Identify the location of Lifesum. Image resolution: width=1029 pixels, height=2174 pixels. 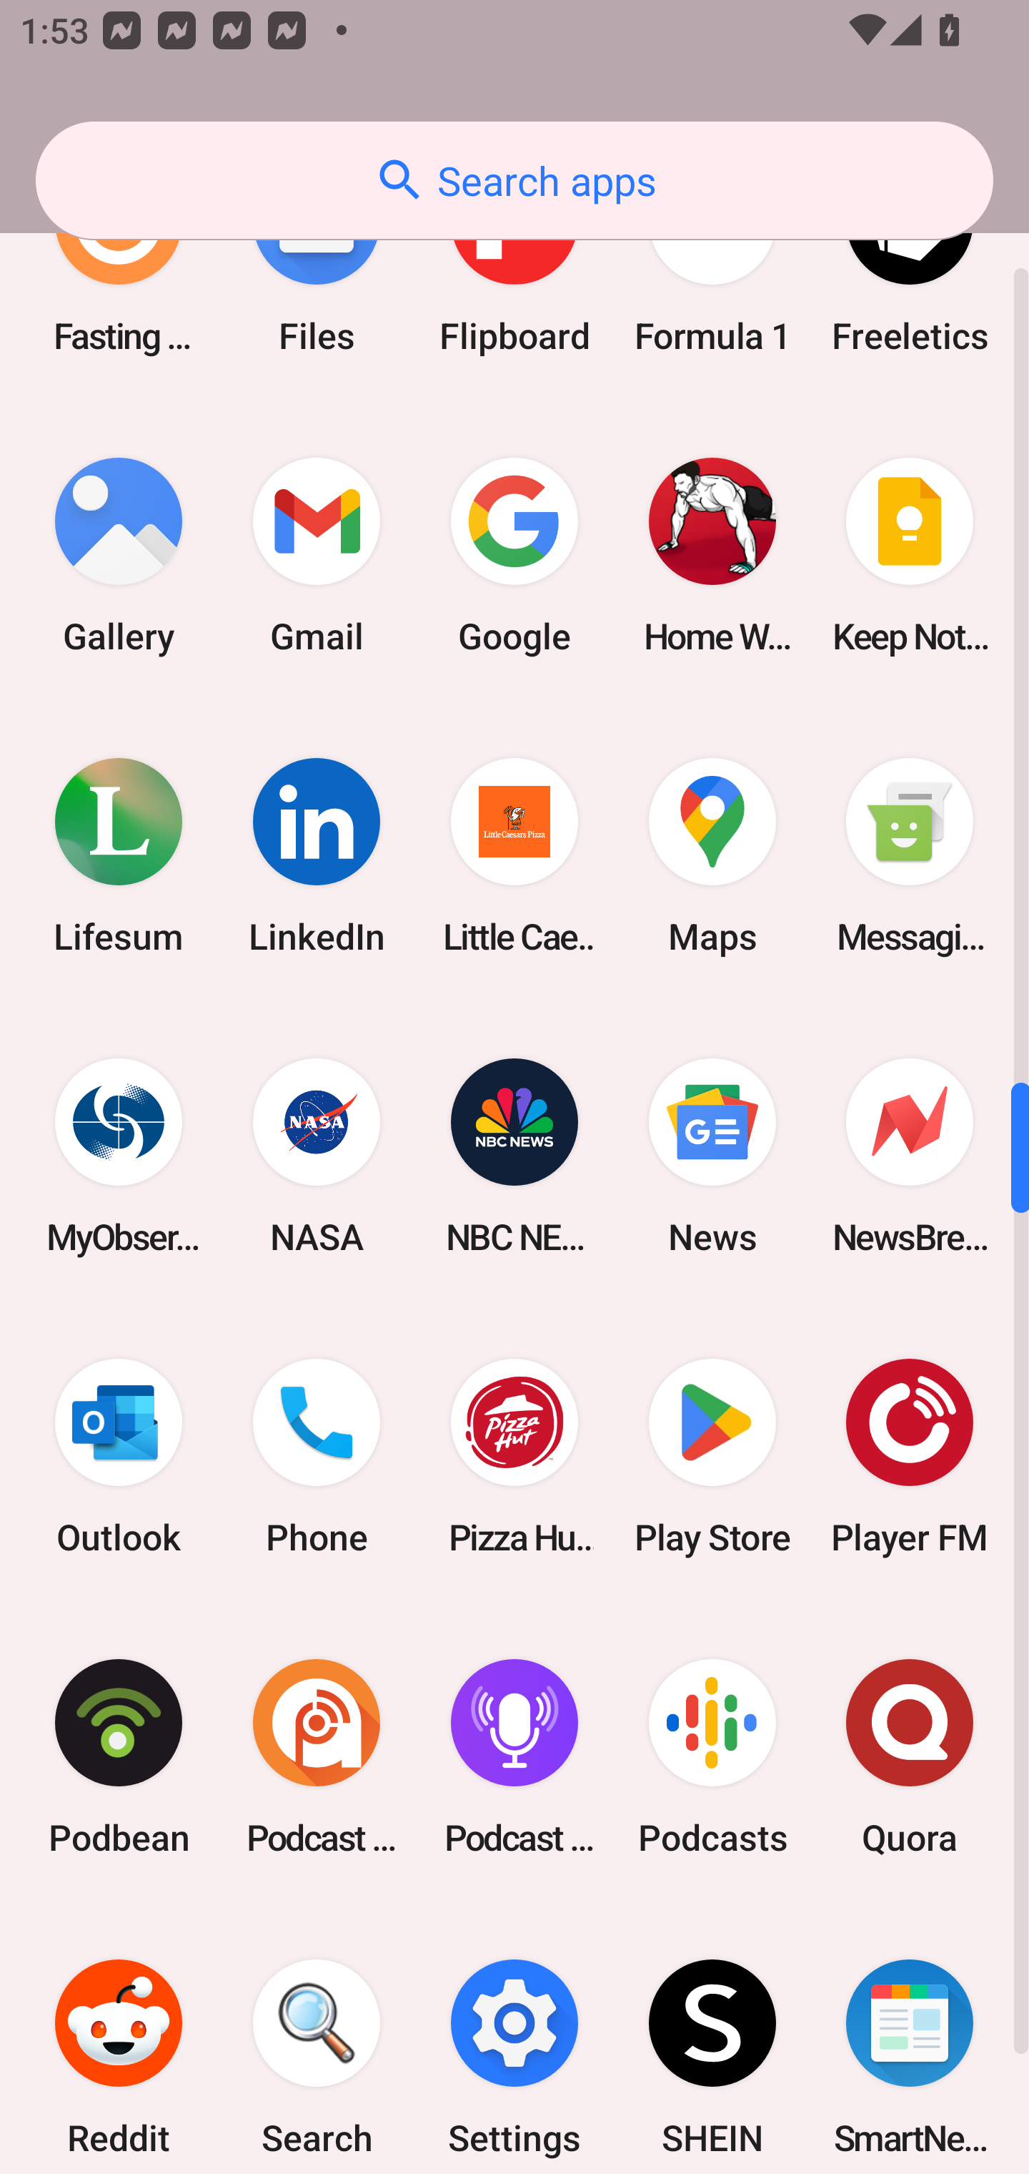
(119, 857).